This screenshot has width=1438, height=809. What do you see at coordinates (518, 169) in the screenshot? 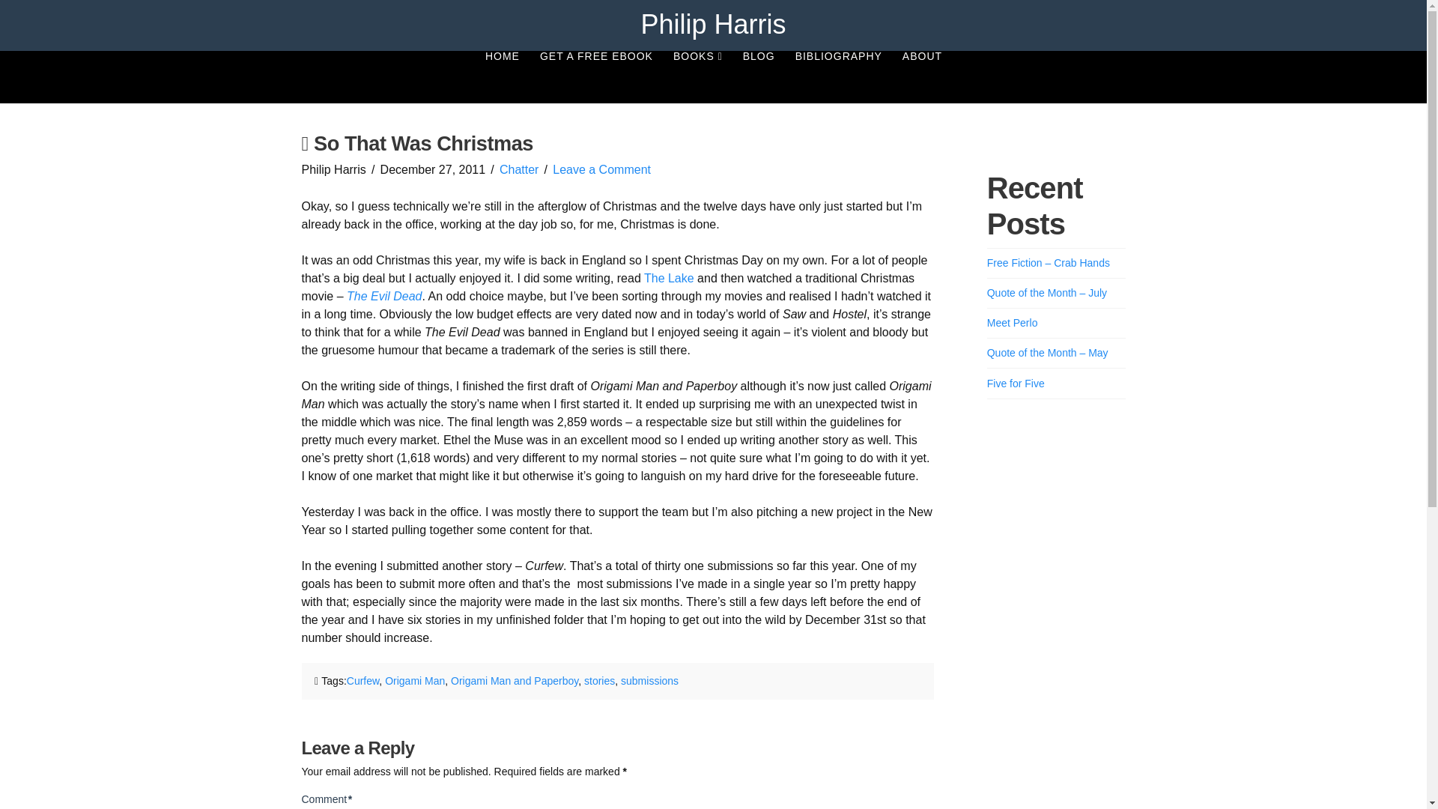
I see `Chatter` at bounding box center [518, 169].